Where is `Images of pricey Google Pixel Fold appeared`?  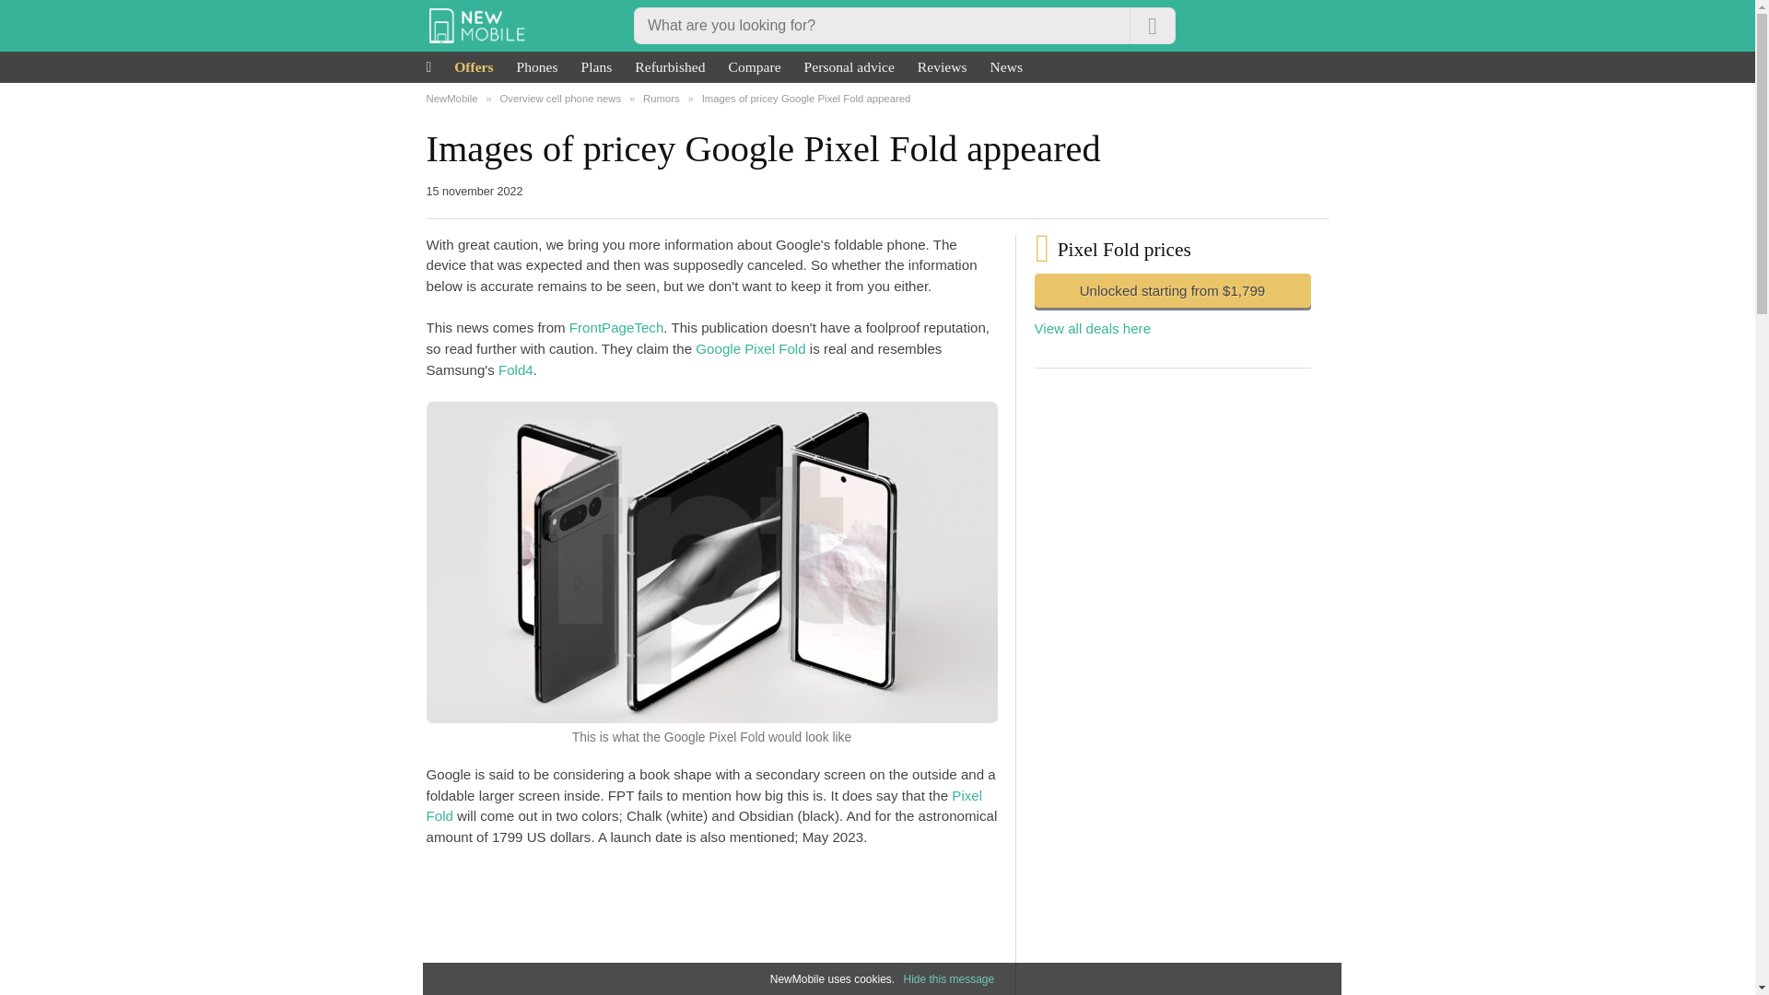 Images of pricey Google Pixel Fold appeared is located at coordinates (806, 99).